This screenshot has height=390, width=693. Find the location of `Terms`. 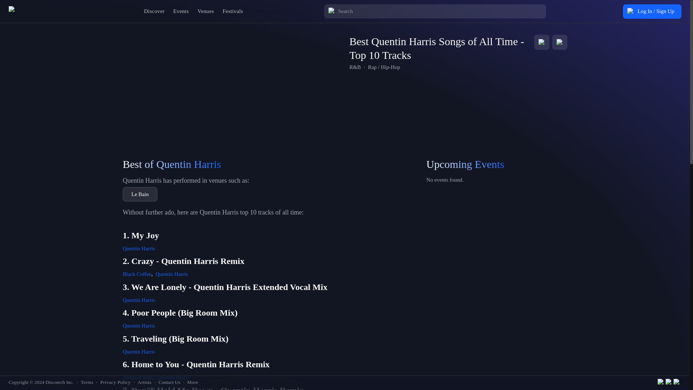

Terms is located at coordinates (87, 382).